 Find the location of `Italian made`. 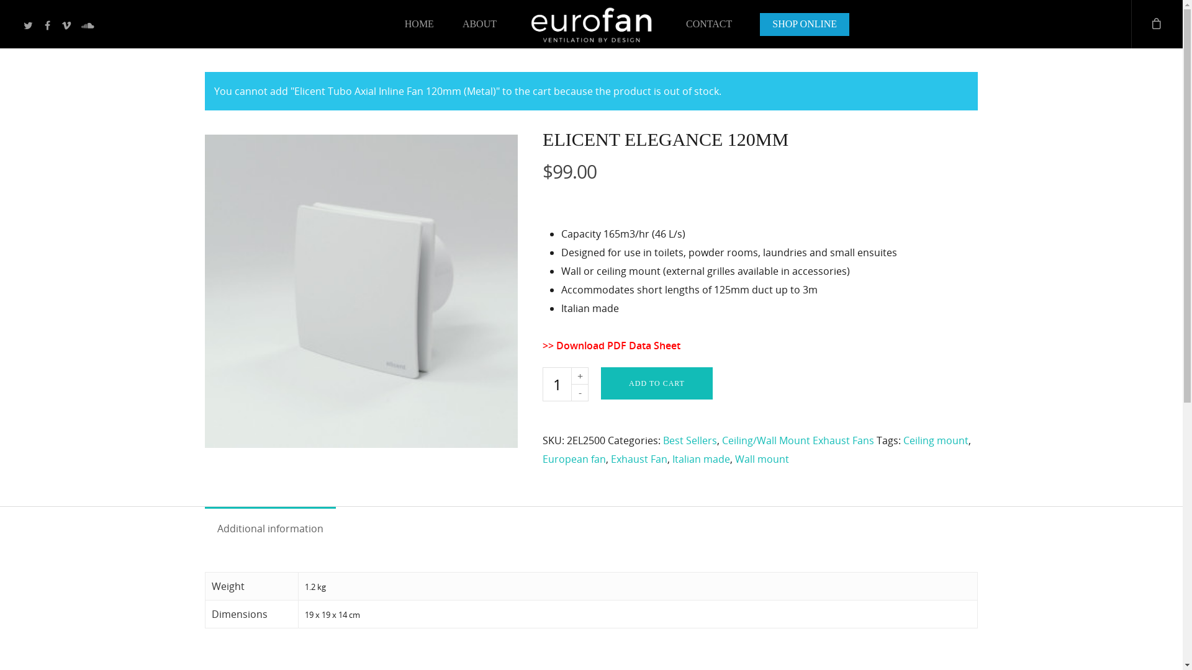

Italian made is located at coordinates (702, 459).